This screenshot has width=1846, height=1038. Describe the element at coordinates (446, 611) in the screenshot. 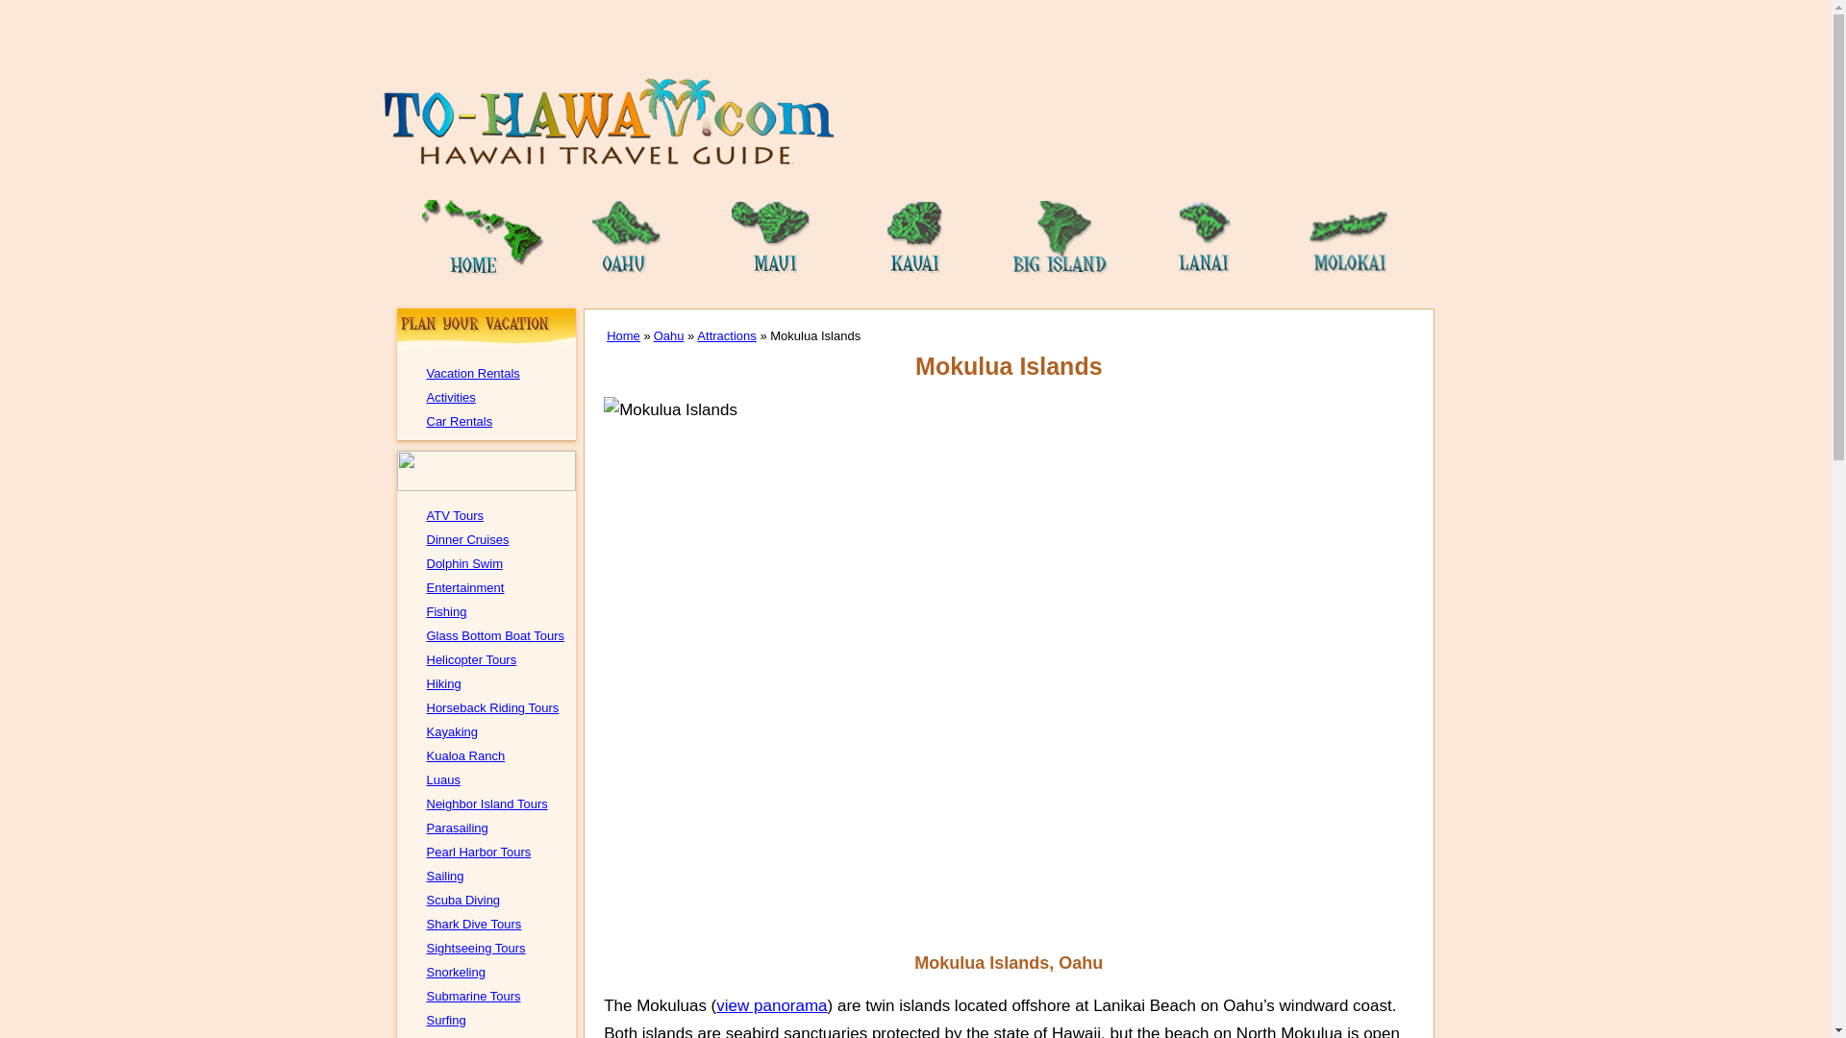

I see `Fishing` at that location.